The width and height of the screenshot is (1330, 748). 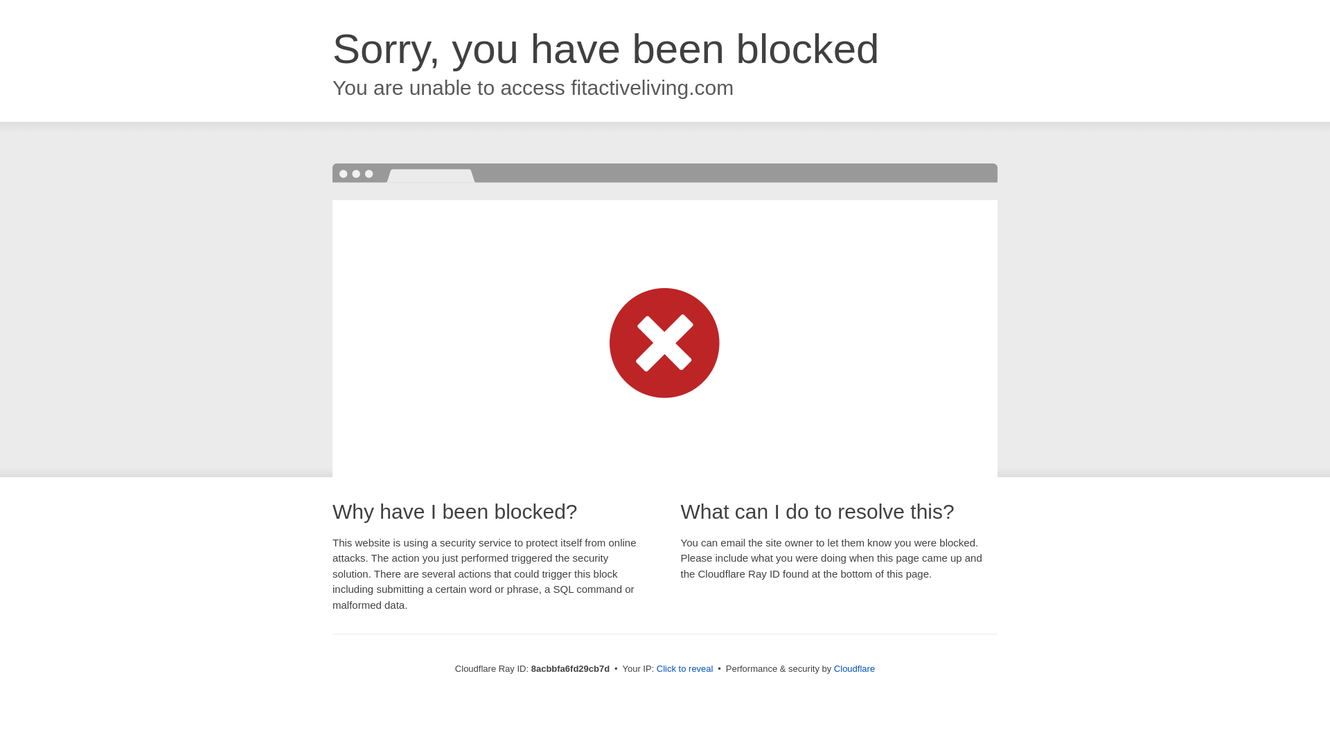 I want to click on Cloudflare, so click(x=854, y=668).